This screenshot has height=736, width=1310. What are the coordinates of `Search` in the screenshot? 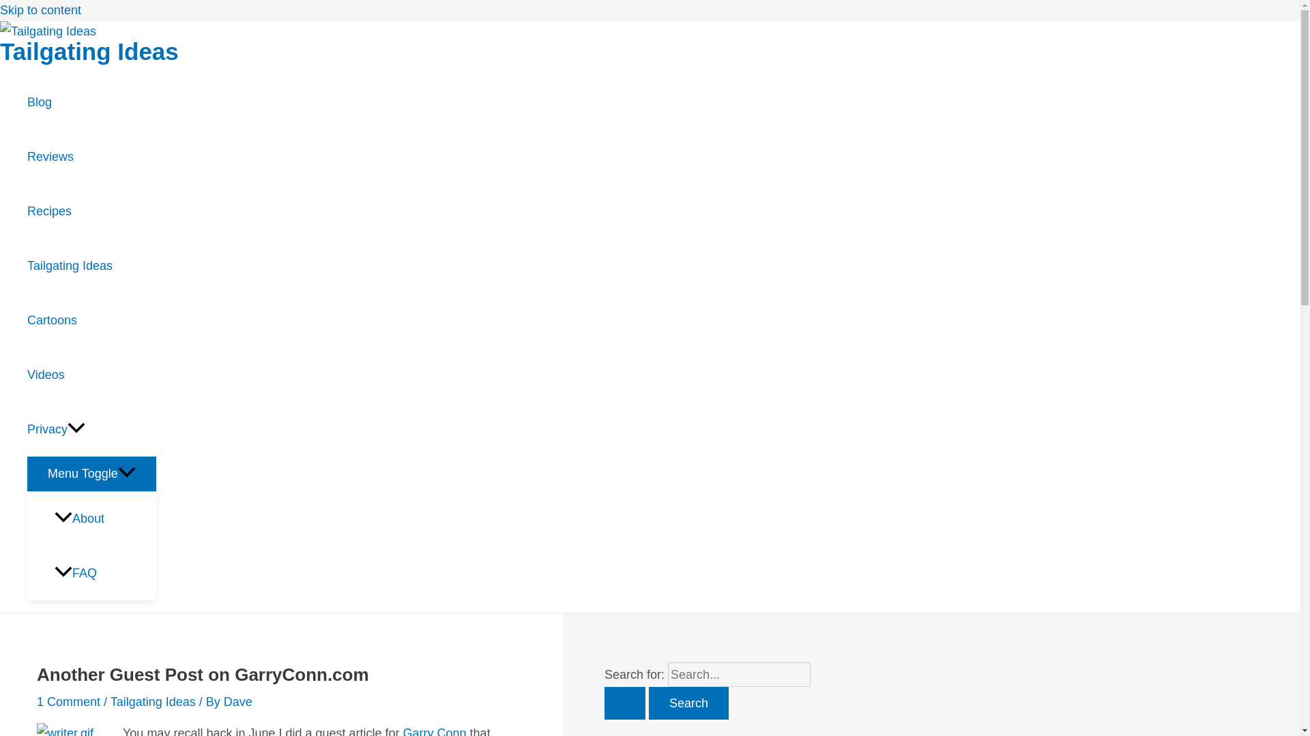 It's located at (688, 703).